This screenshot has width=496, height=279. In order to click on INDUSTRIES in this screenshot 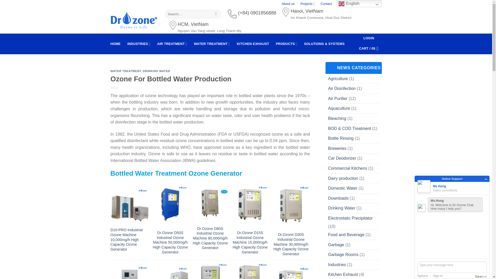, I will do `click(139, 44)`.